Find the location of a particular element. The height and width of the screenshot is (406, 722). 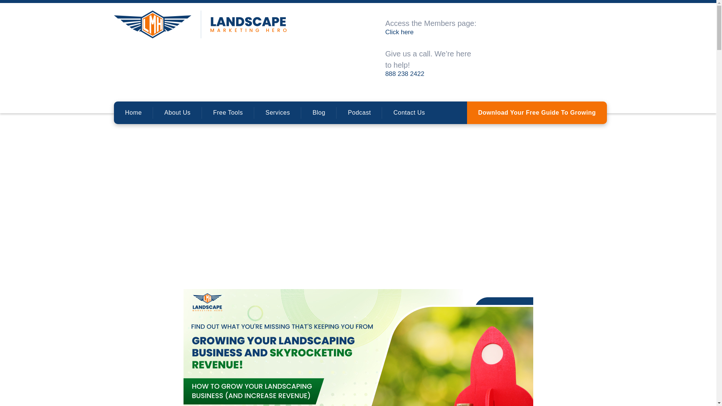

888 238 2422 is located at coordinates (405, 74).